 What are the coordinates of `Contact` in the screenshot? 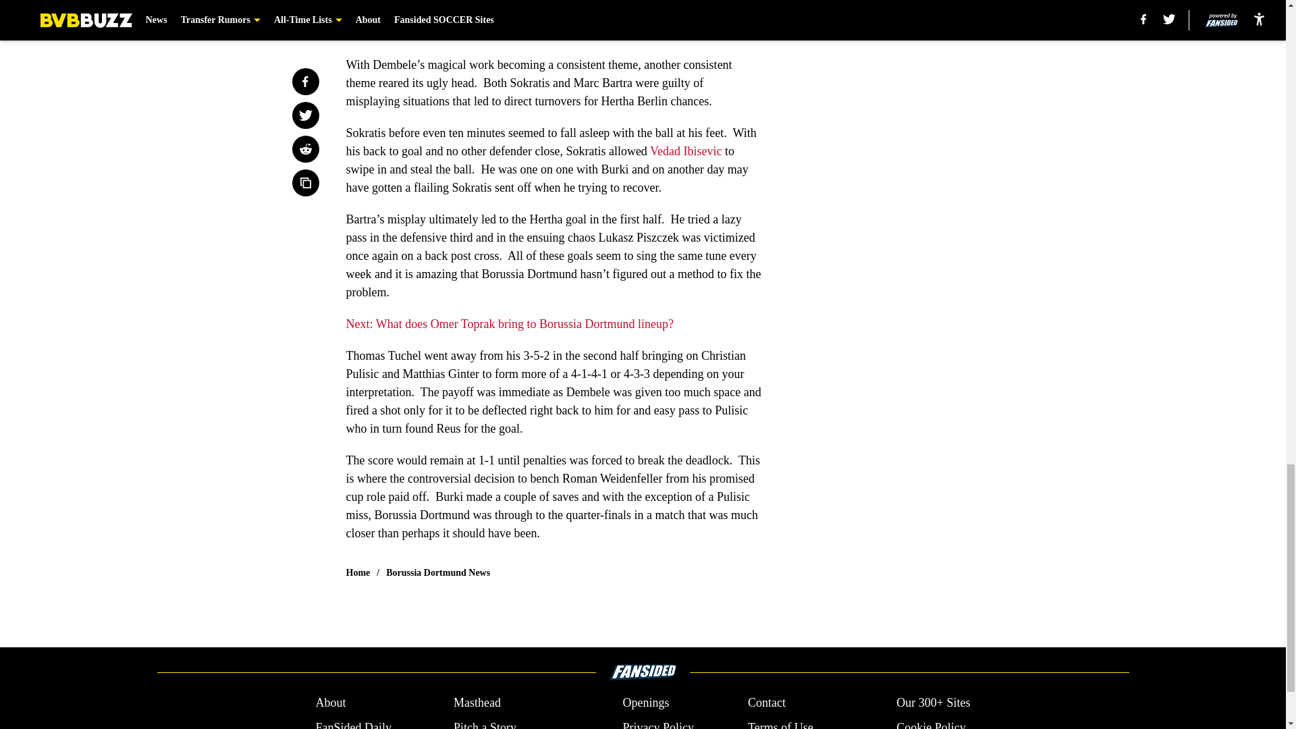 It's located at (766, 703).